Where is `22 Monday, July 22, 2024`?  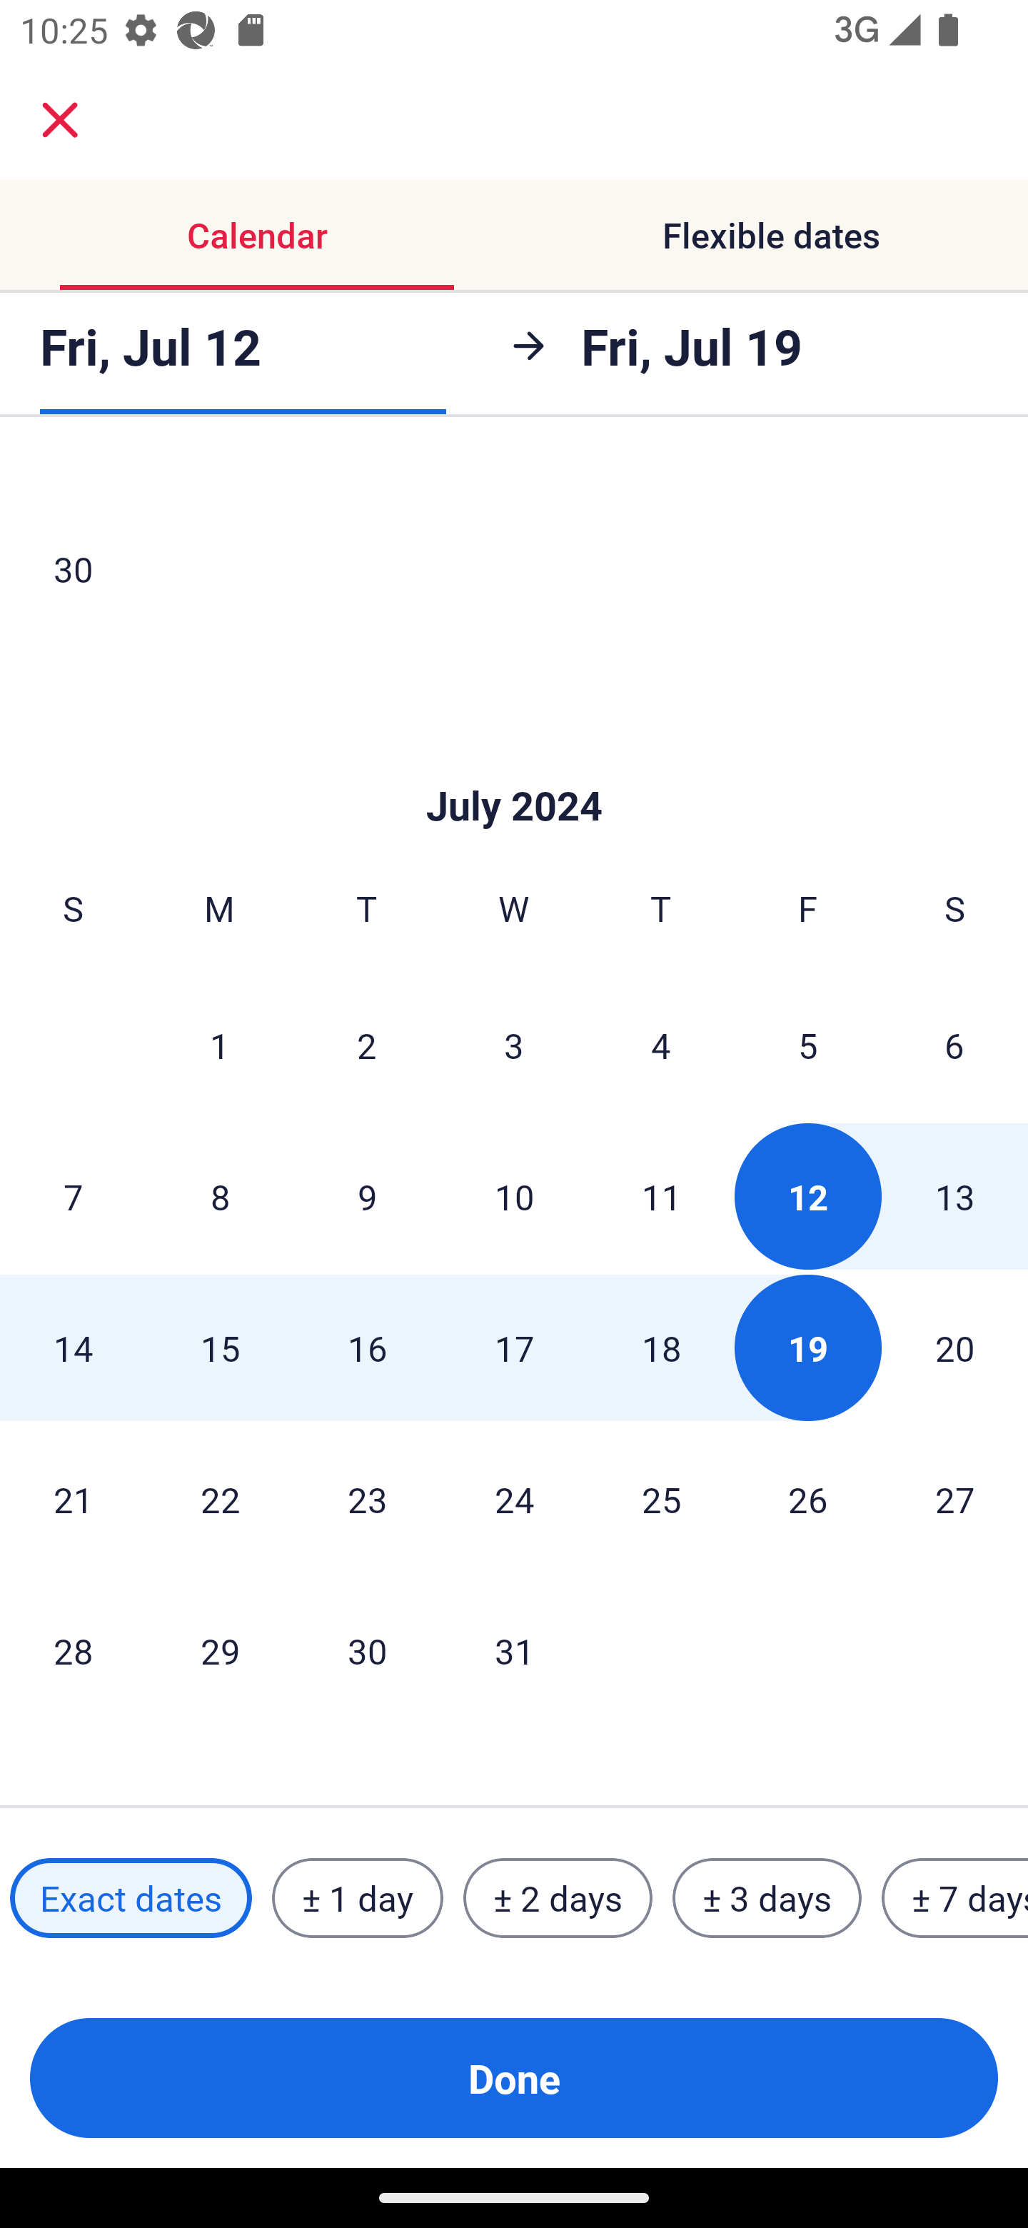
22 Monday, July 22, 2024 is located at coordinates (220, 1499).